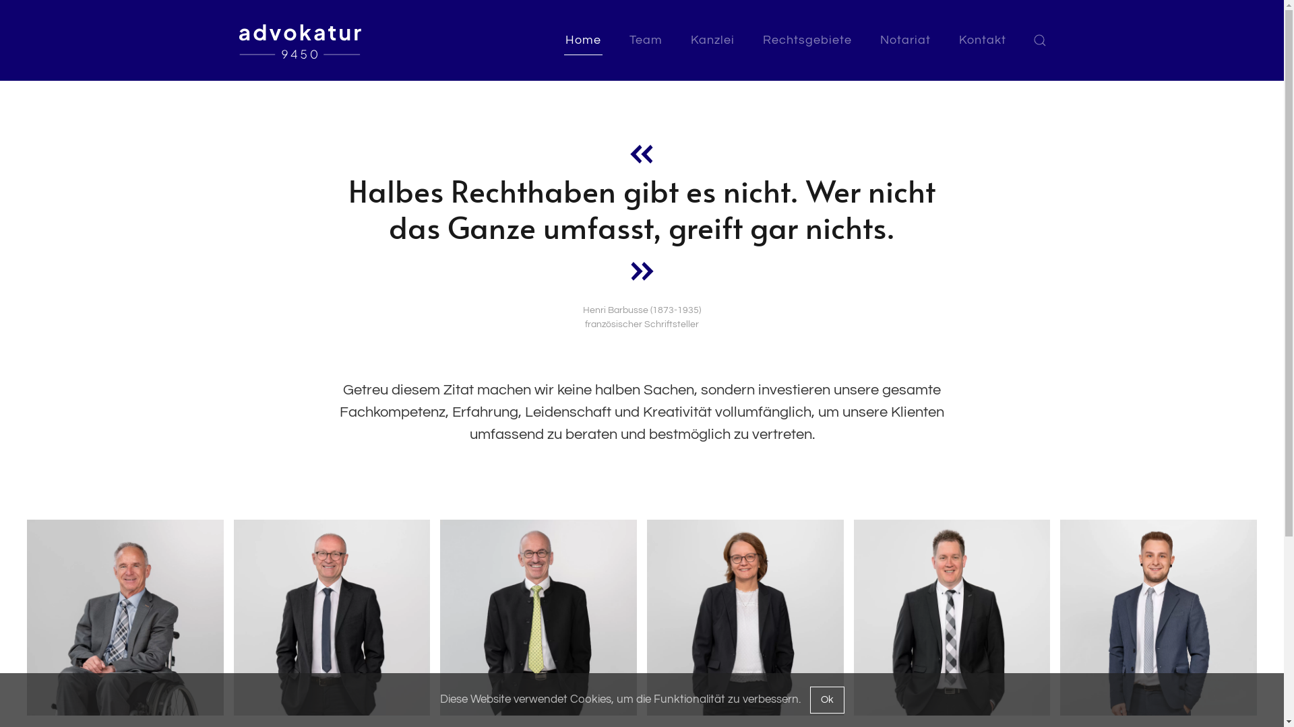 This screenshot has height=727, width=1294. Describe the element at coordinates (828, 700) in the screenshot. I see `Ok` at that location.